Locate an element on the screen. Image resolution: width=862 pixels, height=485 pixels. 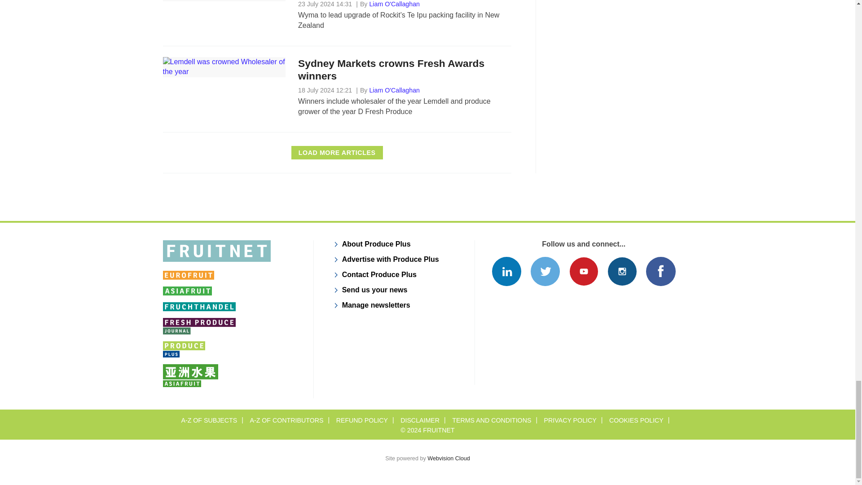
Connect with us on Youtube is located at coordinates (584, 271).